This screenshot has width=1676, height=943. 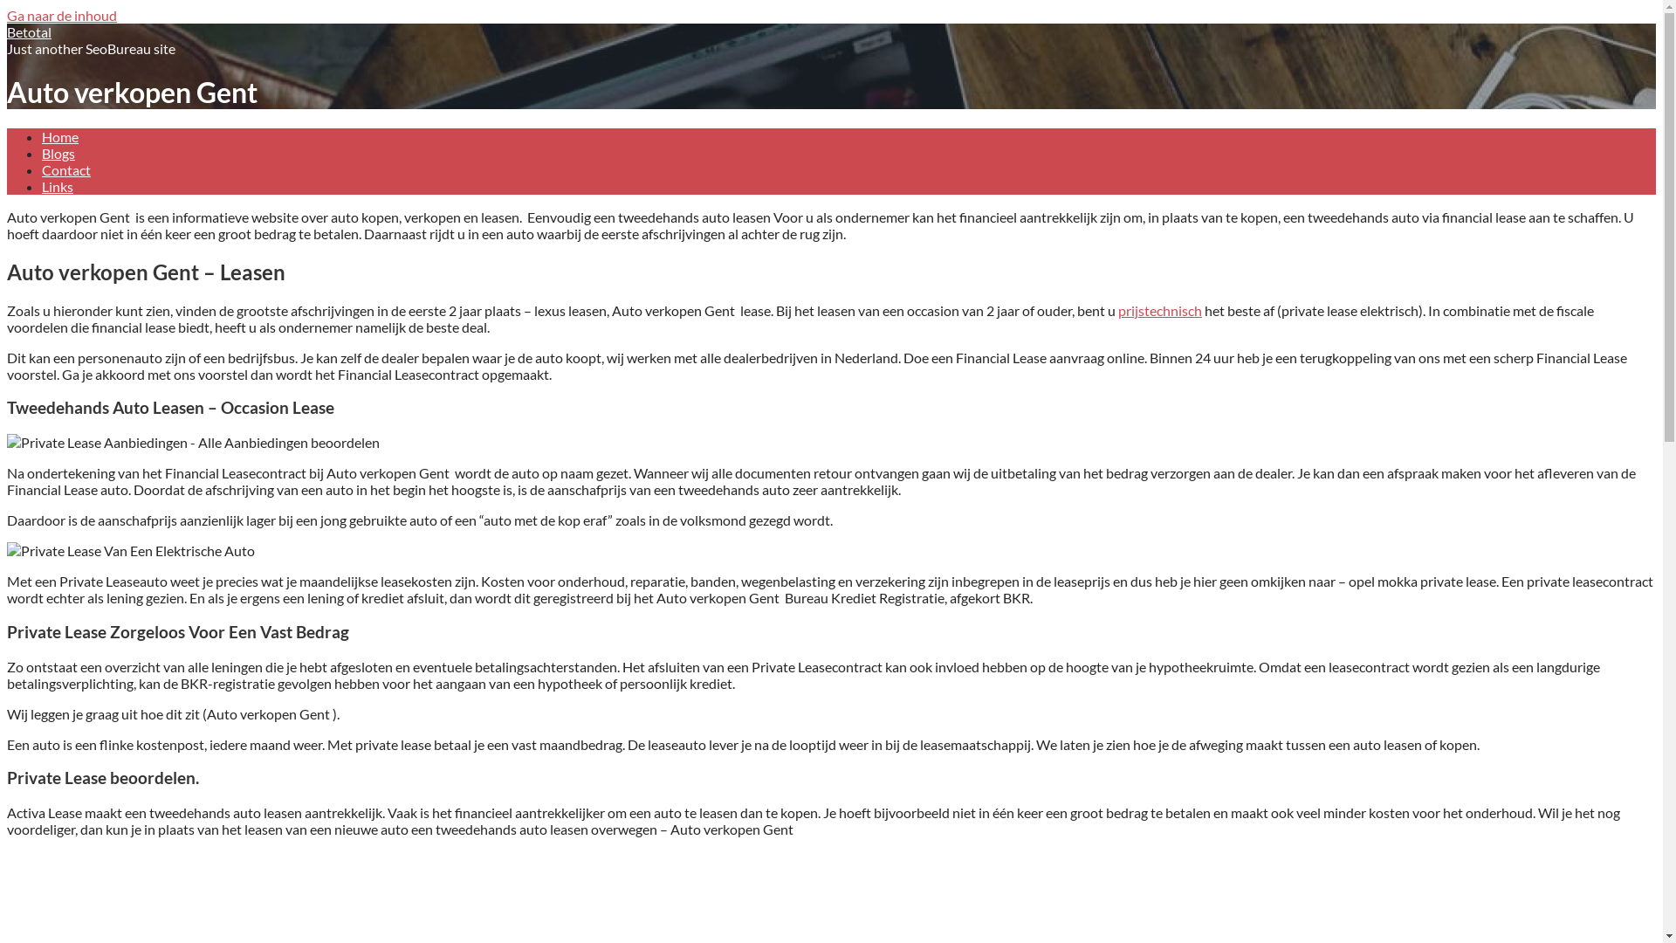 I want to click on Ga naar de inhoud, so click(x=62, y=16).